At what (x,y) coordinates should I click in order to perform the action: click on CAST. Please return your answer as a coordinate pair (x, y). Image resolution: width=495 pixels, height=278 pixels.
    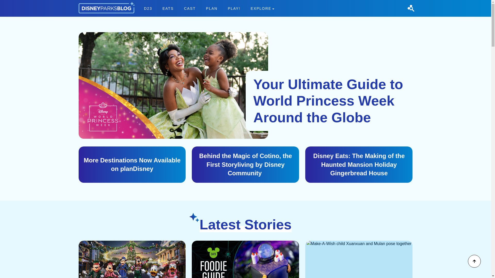
    Looking at the image, I should click on (168, 8).